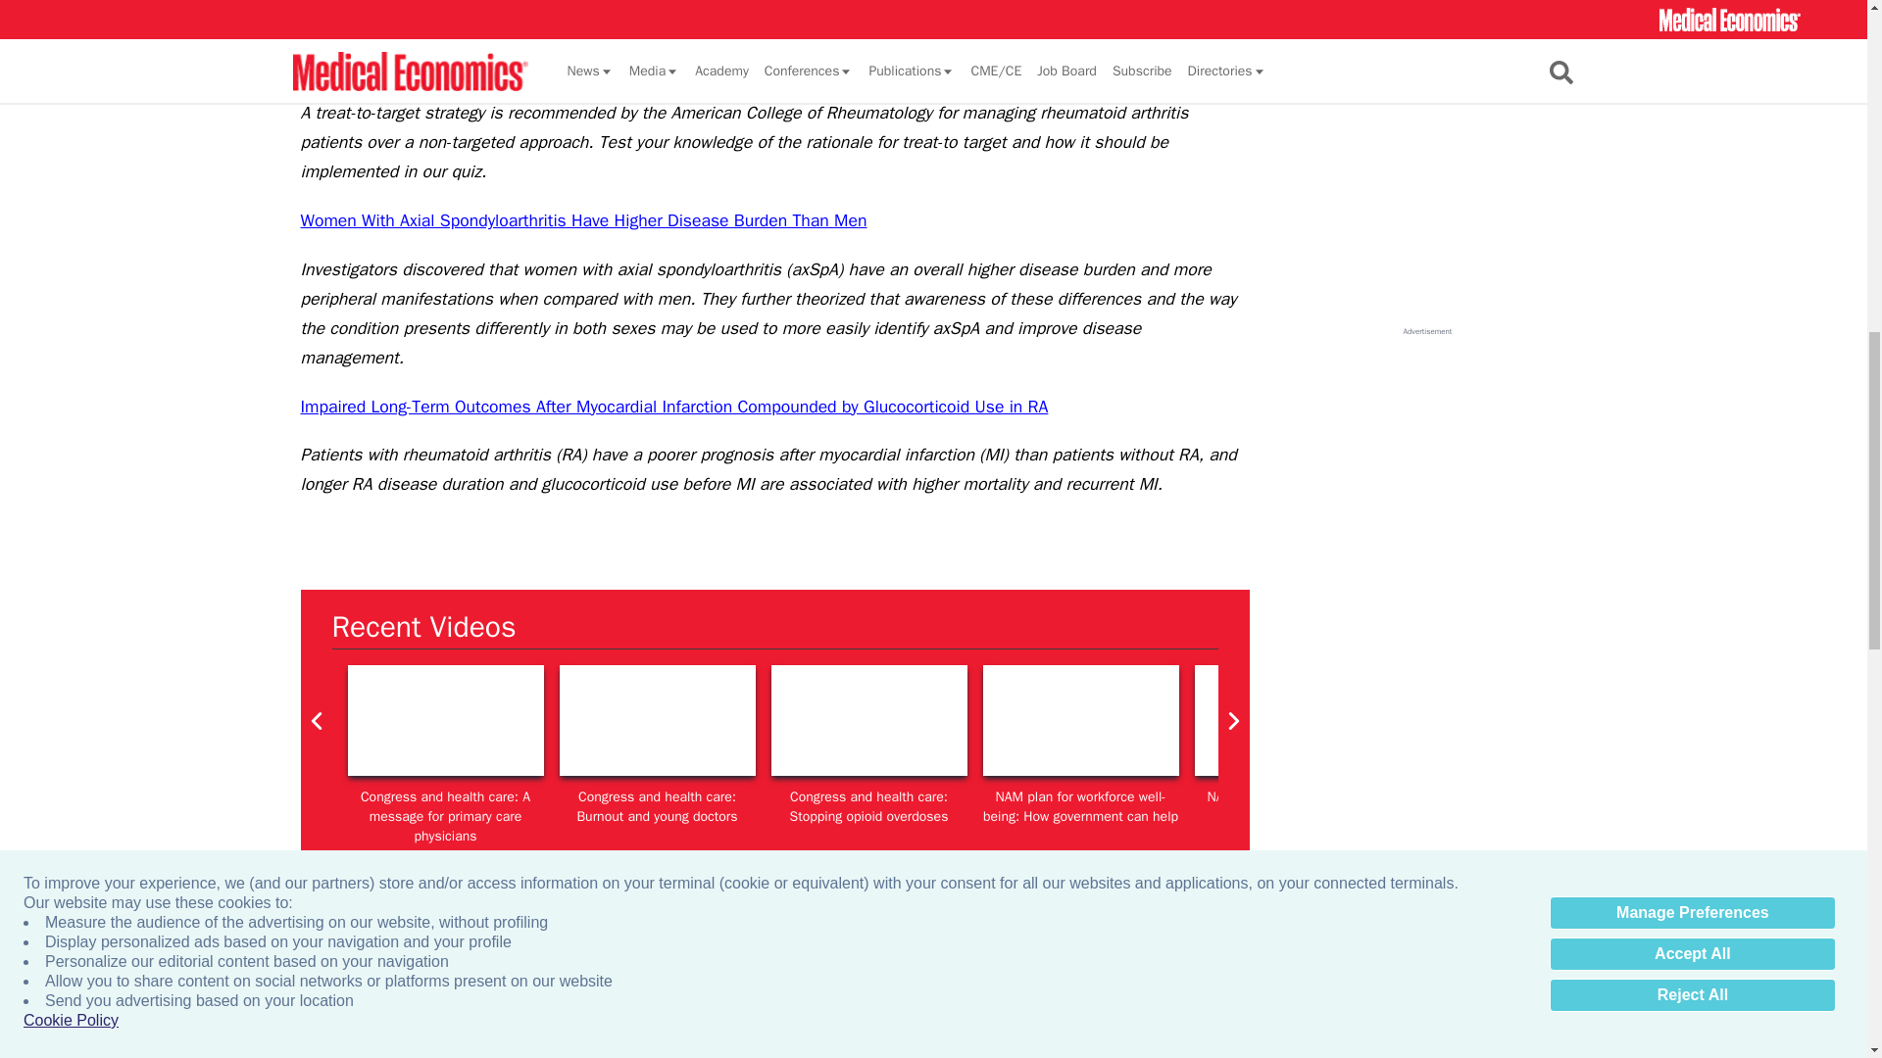 The width and height of the screenshot is (1882, 1058). Describe the element at coordinates (1715, 720) in the screenshot. I see `Monica Verduzco-Gutierrez, MD, FAAPMR, gives expert advice` at that location.